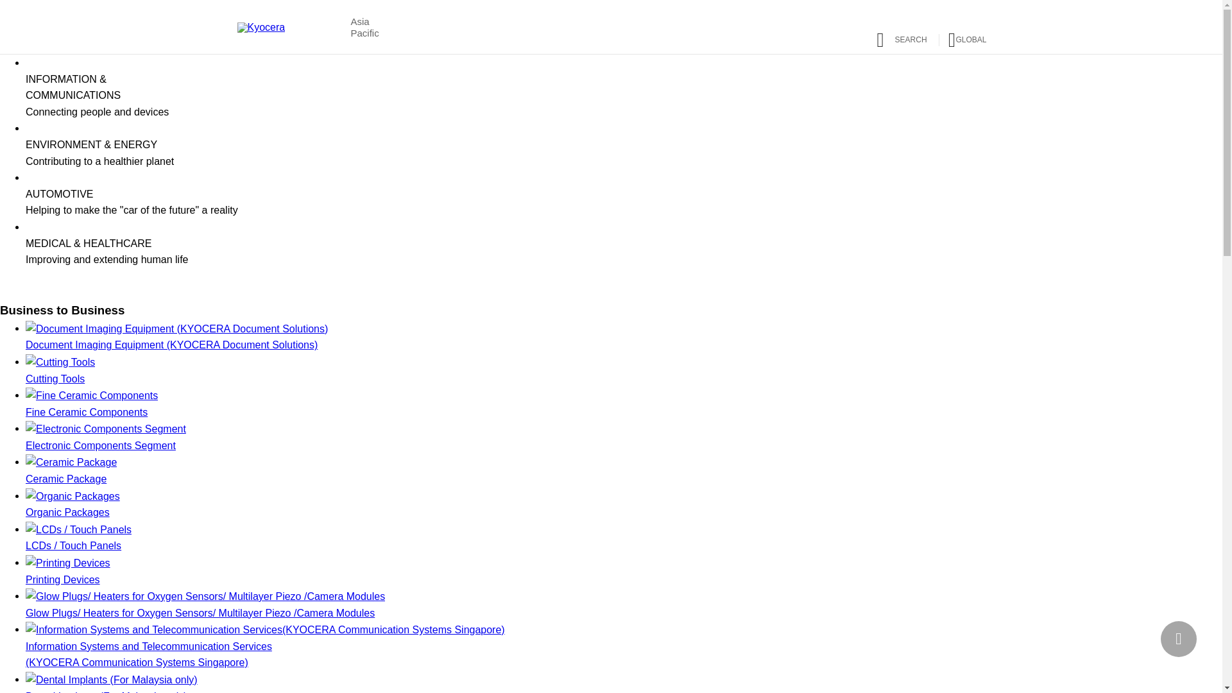 The width and height of the screenshot is (1232, 693). Describe the element at coordinates (624, 337) in the screenshot. I see `Document Imaging Equipment (KYOCERA Document Solutions)` at that location.